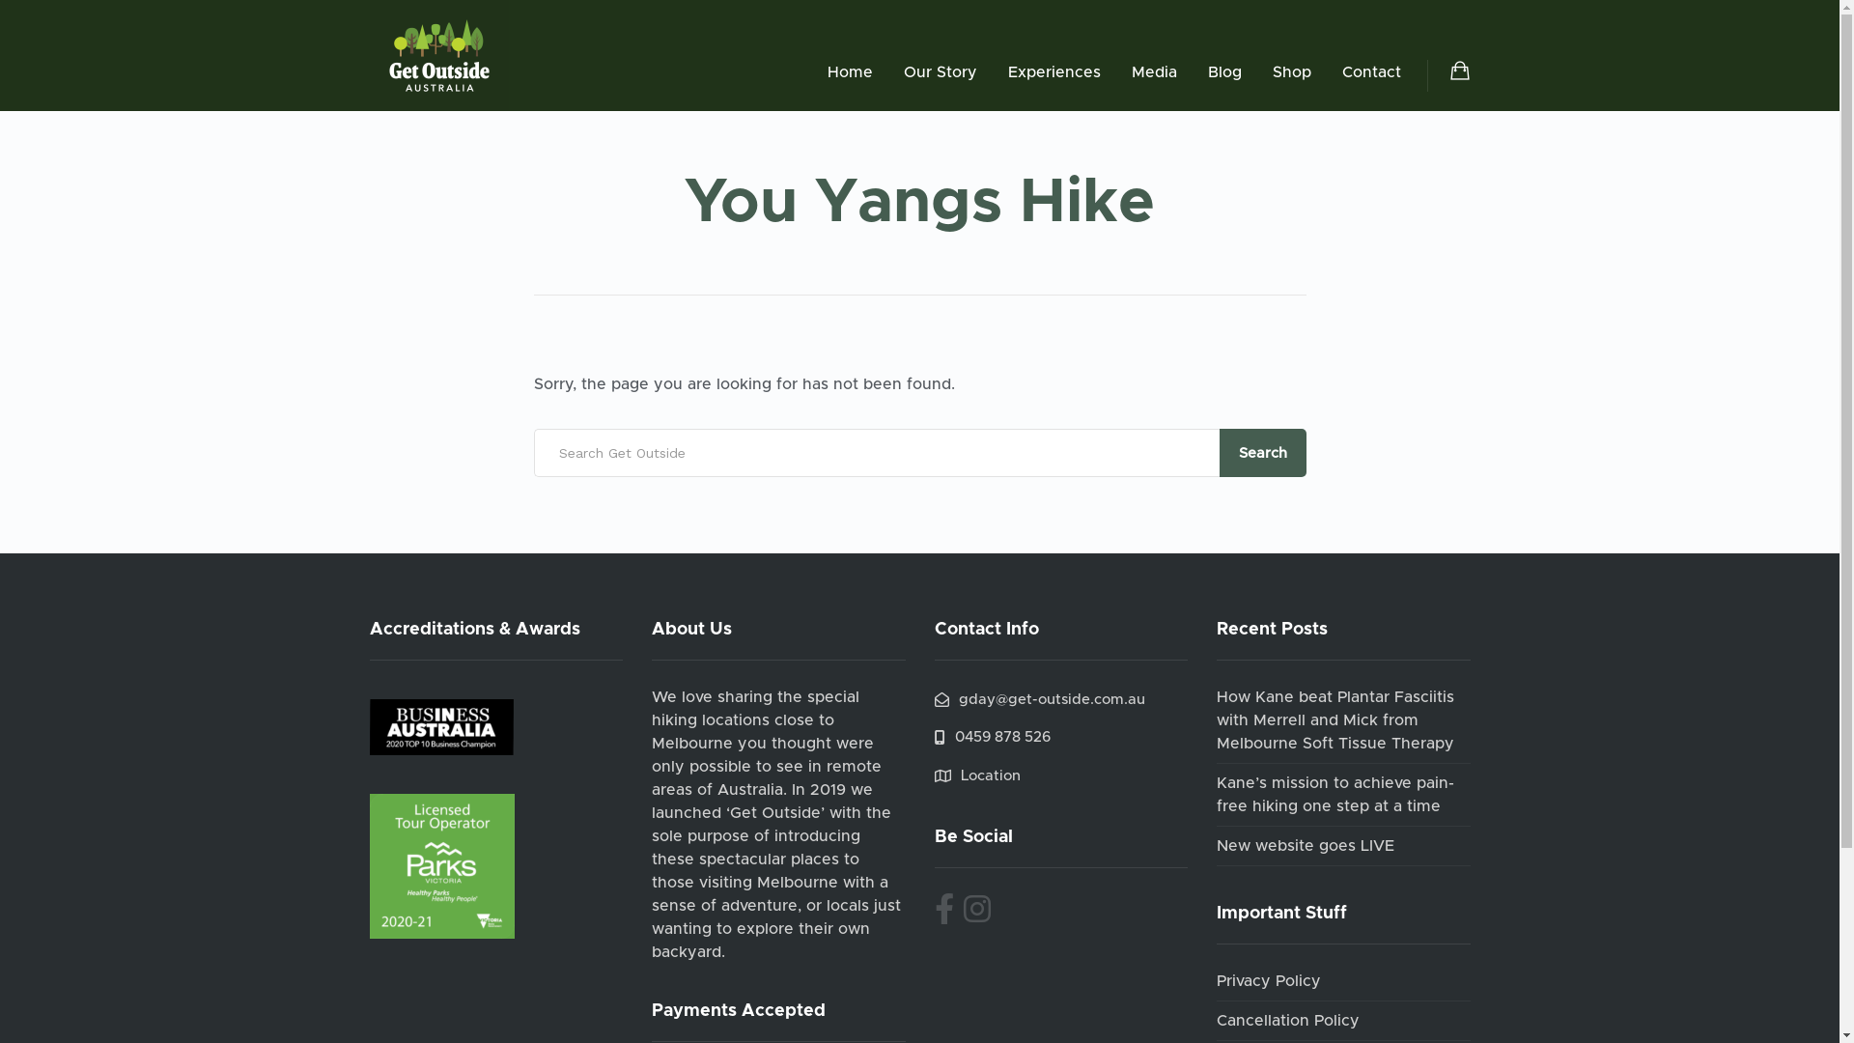 This screenshot has width=1854, height=1043. Describe the element at coordinates (850, 72) in the screenshot. I see `Home` at that location.